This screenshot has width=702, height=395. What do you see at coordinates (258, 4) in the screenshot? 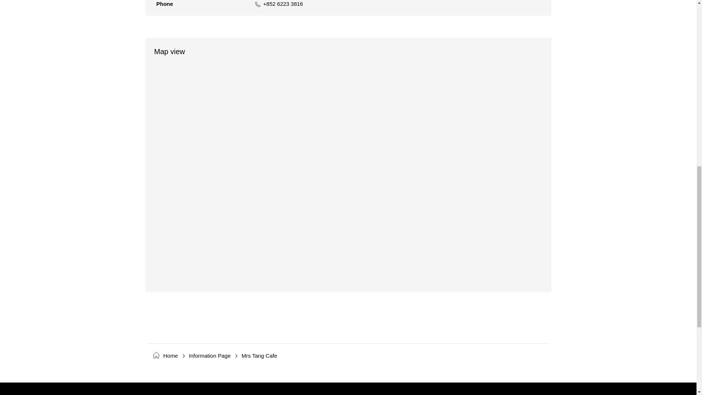
I see `phone-handset` at bounding box center [258, 4].